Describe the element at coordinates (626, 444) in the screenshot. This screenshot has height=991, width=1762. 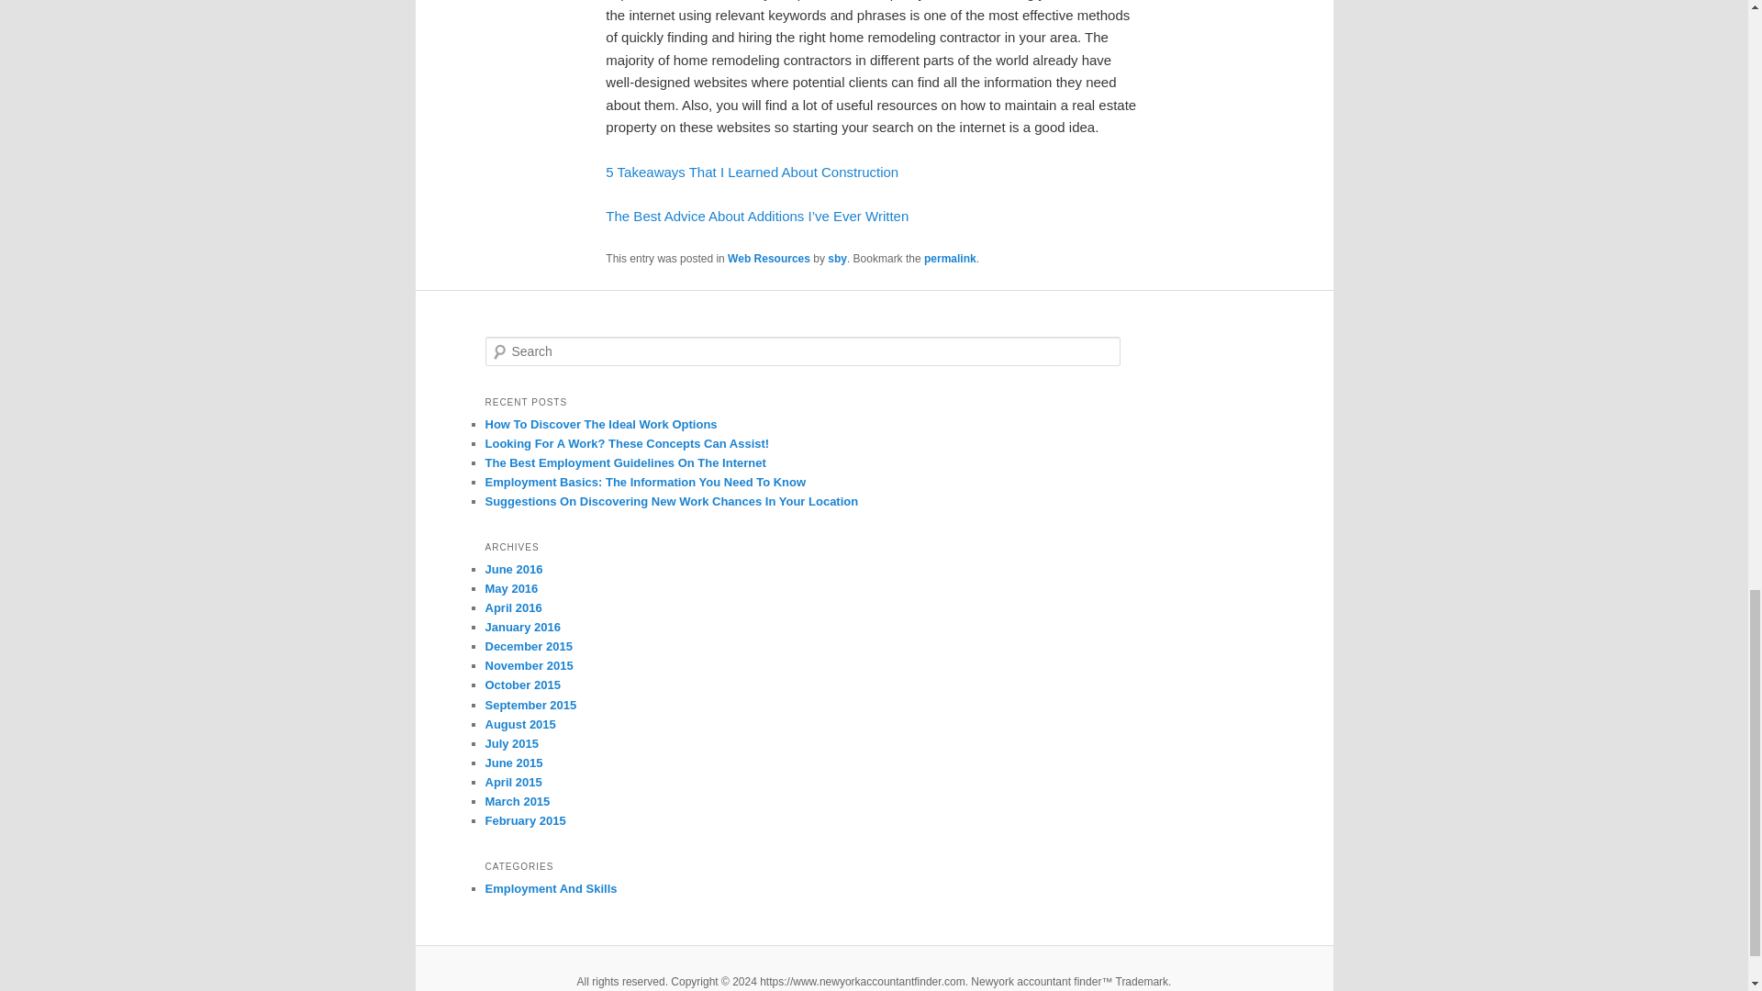
I see `Looking For A Work? These Concepts Can Assist!` at that location.